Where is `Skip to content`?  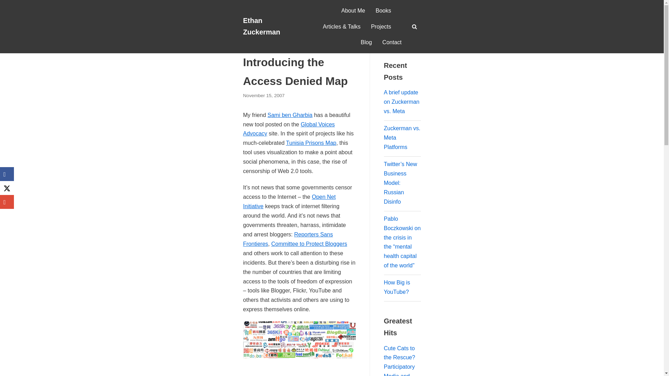 Skip to content is located at coordinates (7, 15).